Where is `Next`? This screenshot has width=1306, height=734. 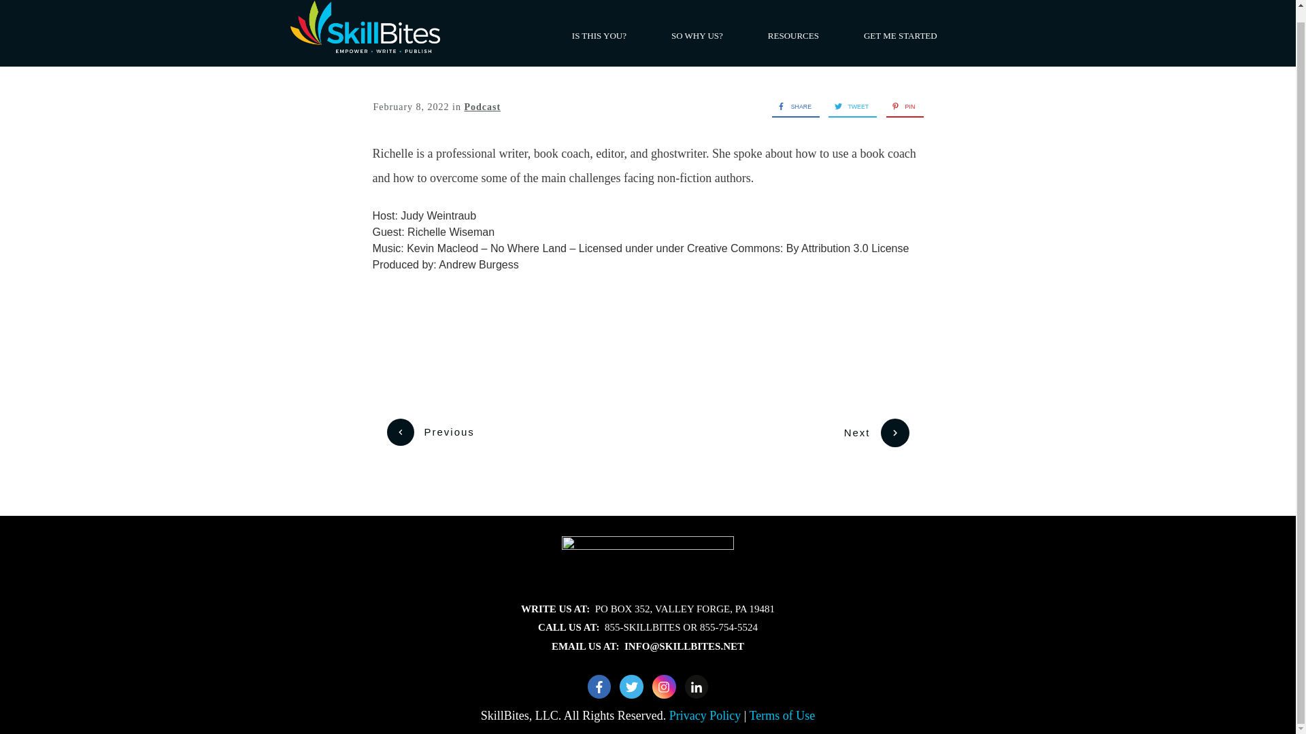 Next is located at coordinates (876, 432).